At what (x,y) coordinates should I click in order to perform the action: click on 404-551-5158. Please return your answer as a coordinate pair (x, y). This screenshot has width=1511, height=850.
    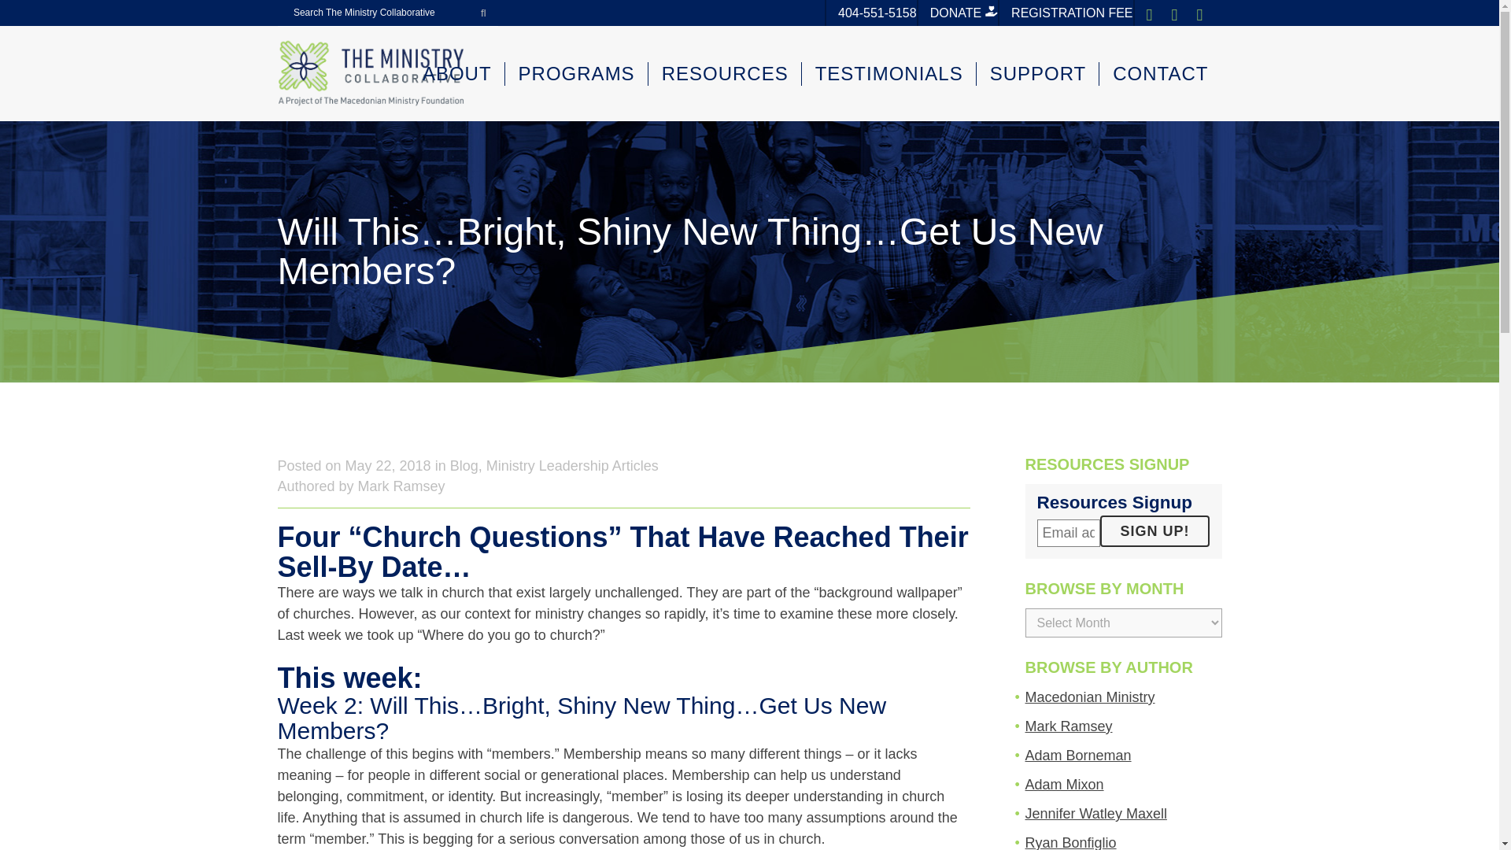
    Looking at the image, I should click on (872, 13).